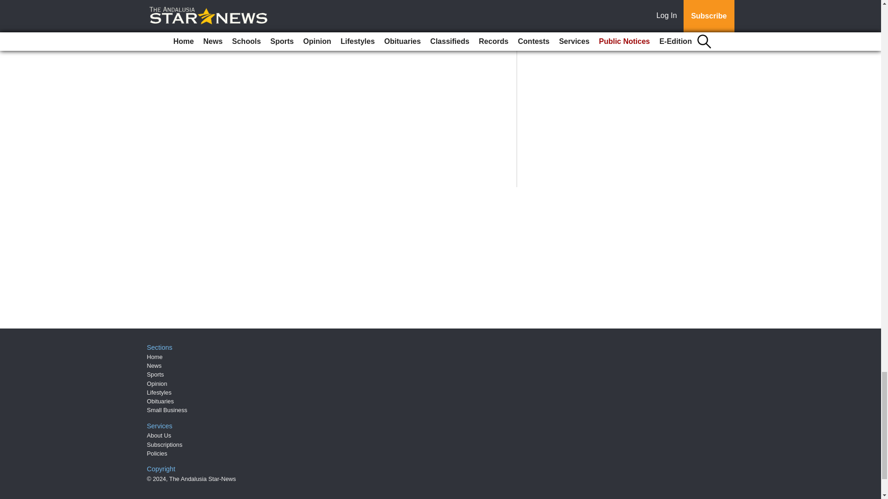 This screenshot has height=499, width=888. What do you see at coordinates (157, 383) in the screenshot?
I see `Opinion` at bounding box center [157, 383].